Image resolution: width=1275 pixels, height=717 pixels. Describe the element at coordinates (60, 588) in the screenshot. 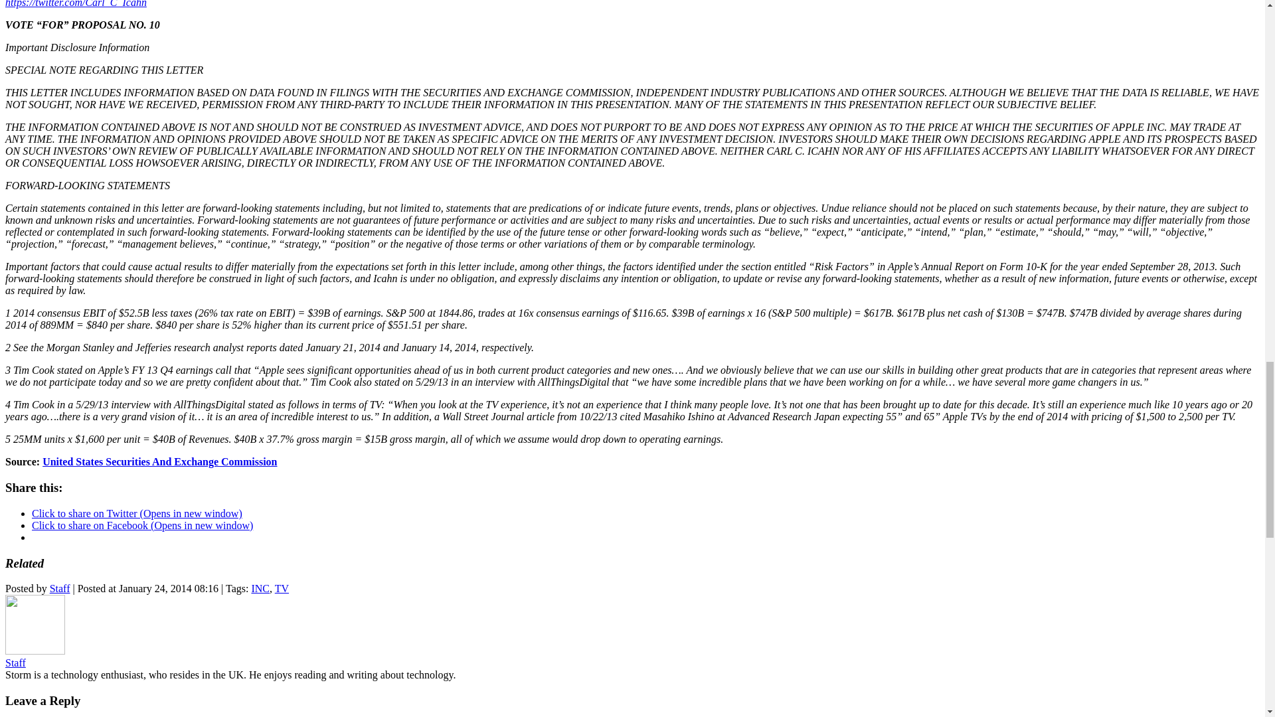

I see `Posts by Staff` at that location.